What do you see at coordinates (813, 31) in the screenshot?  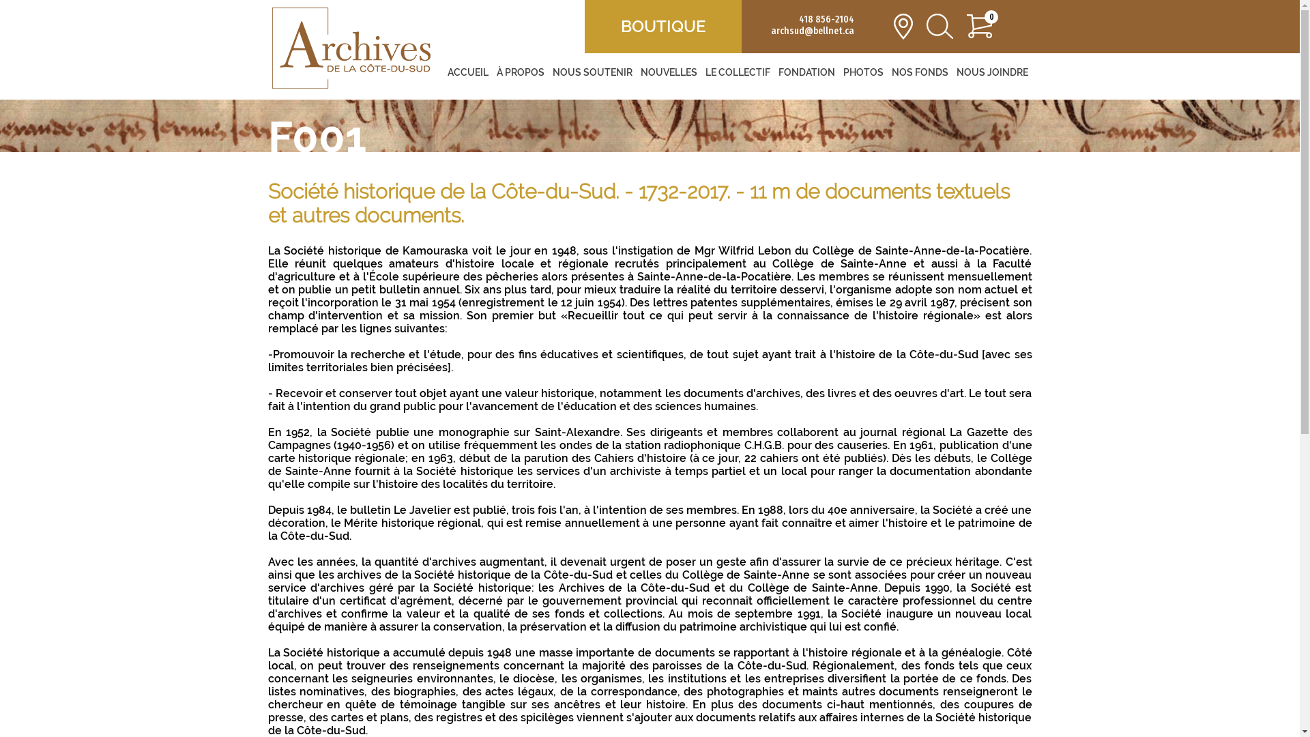 I see `archsud@bellnet.ca` at bounding box center [813, 31].